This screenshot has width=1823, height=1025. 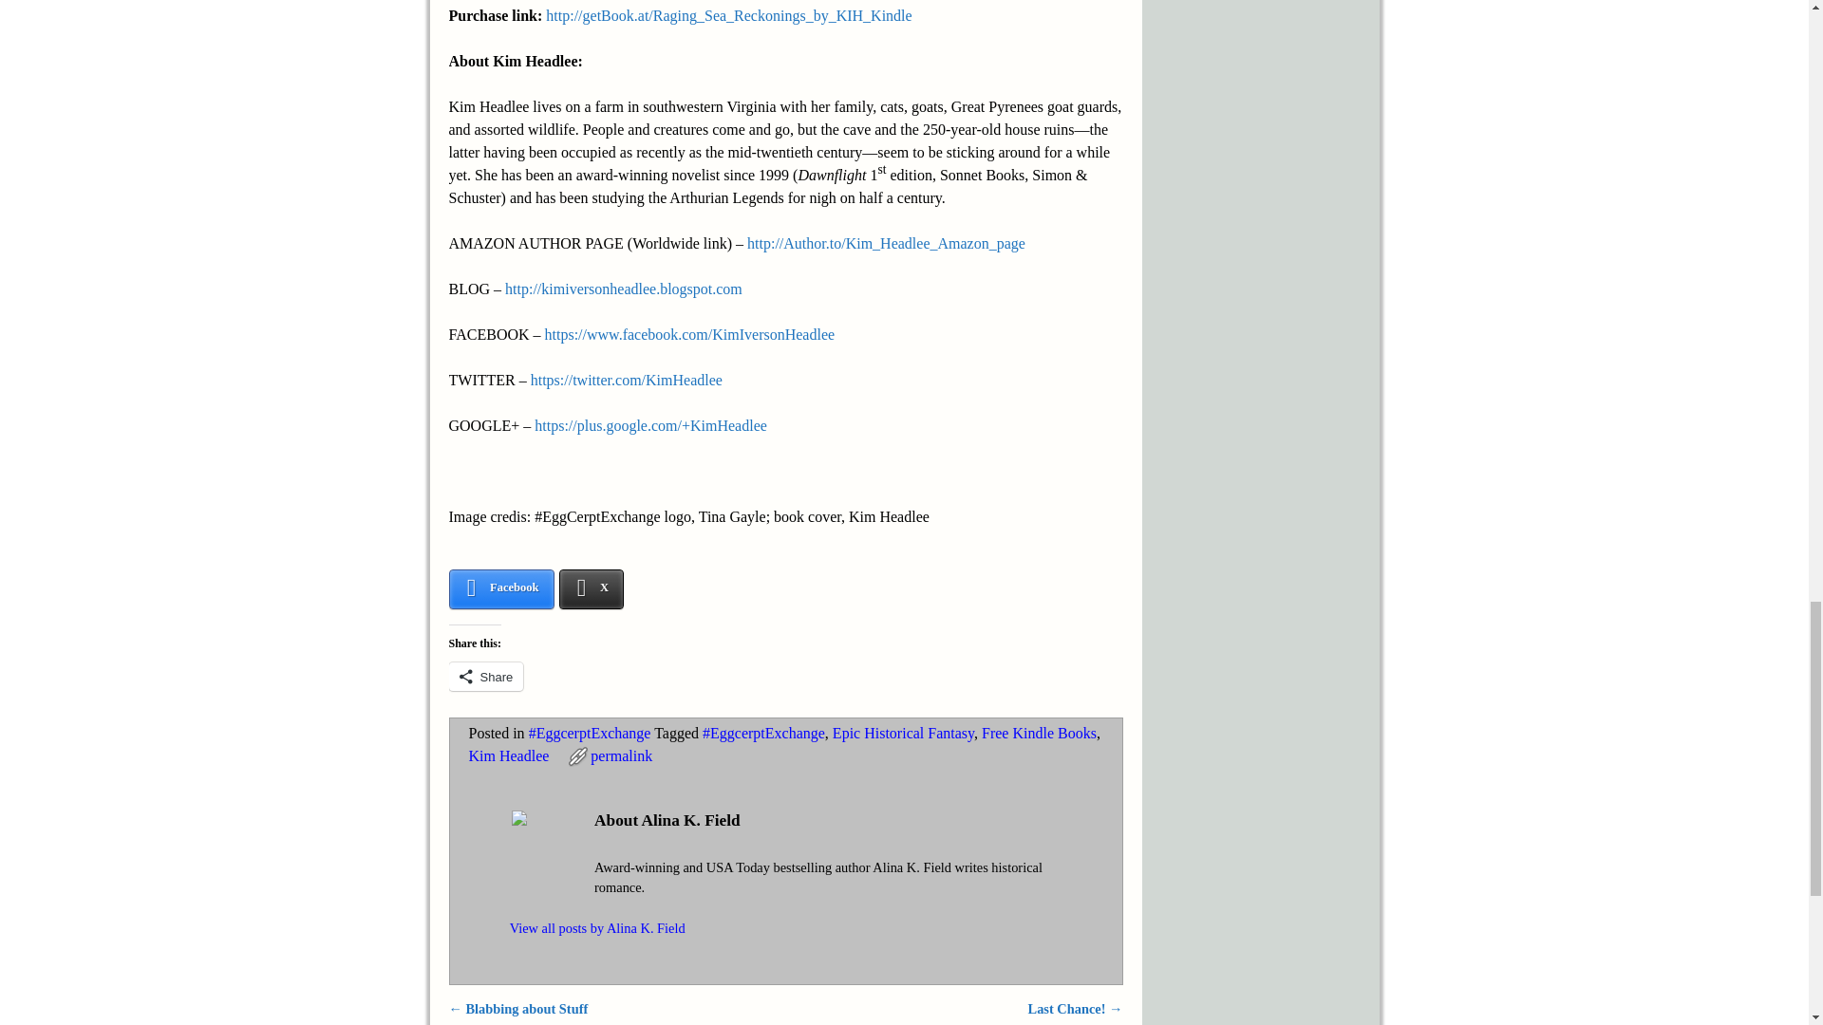 I want to click on Share, so click(x=486, y=676).